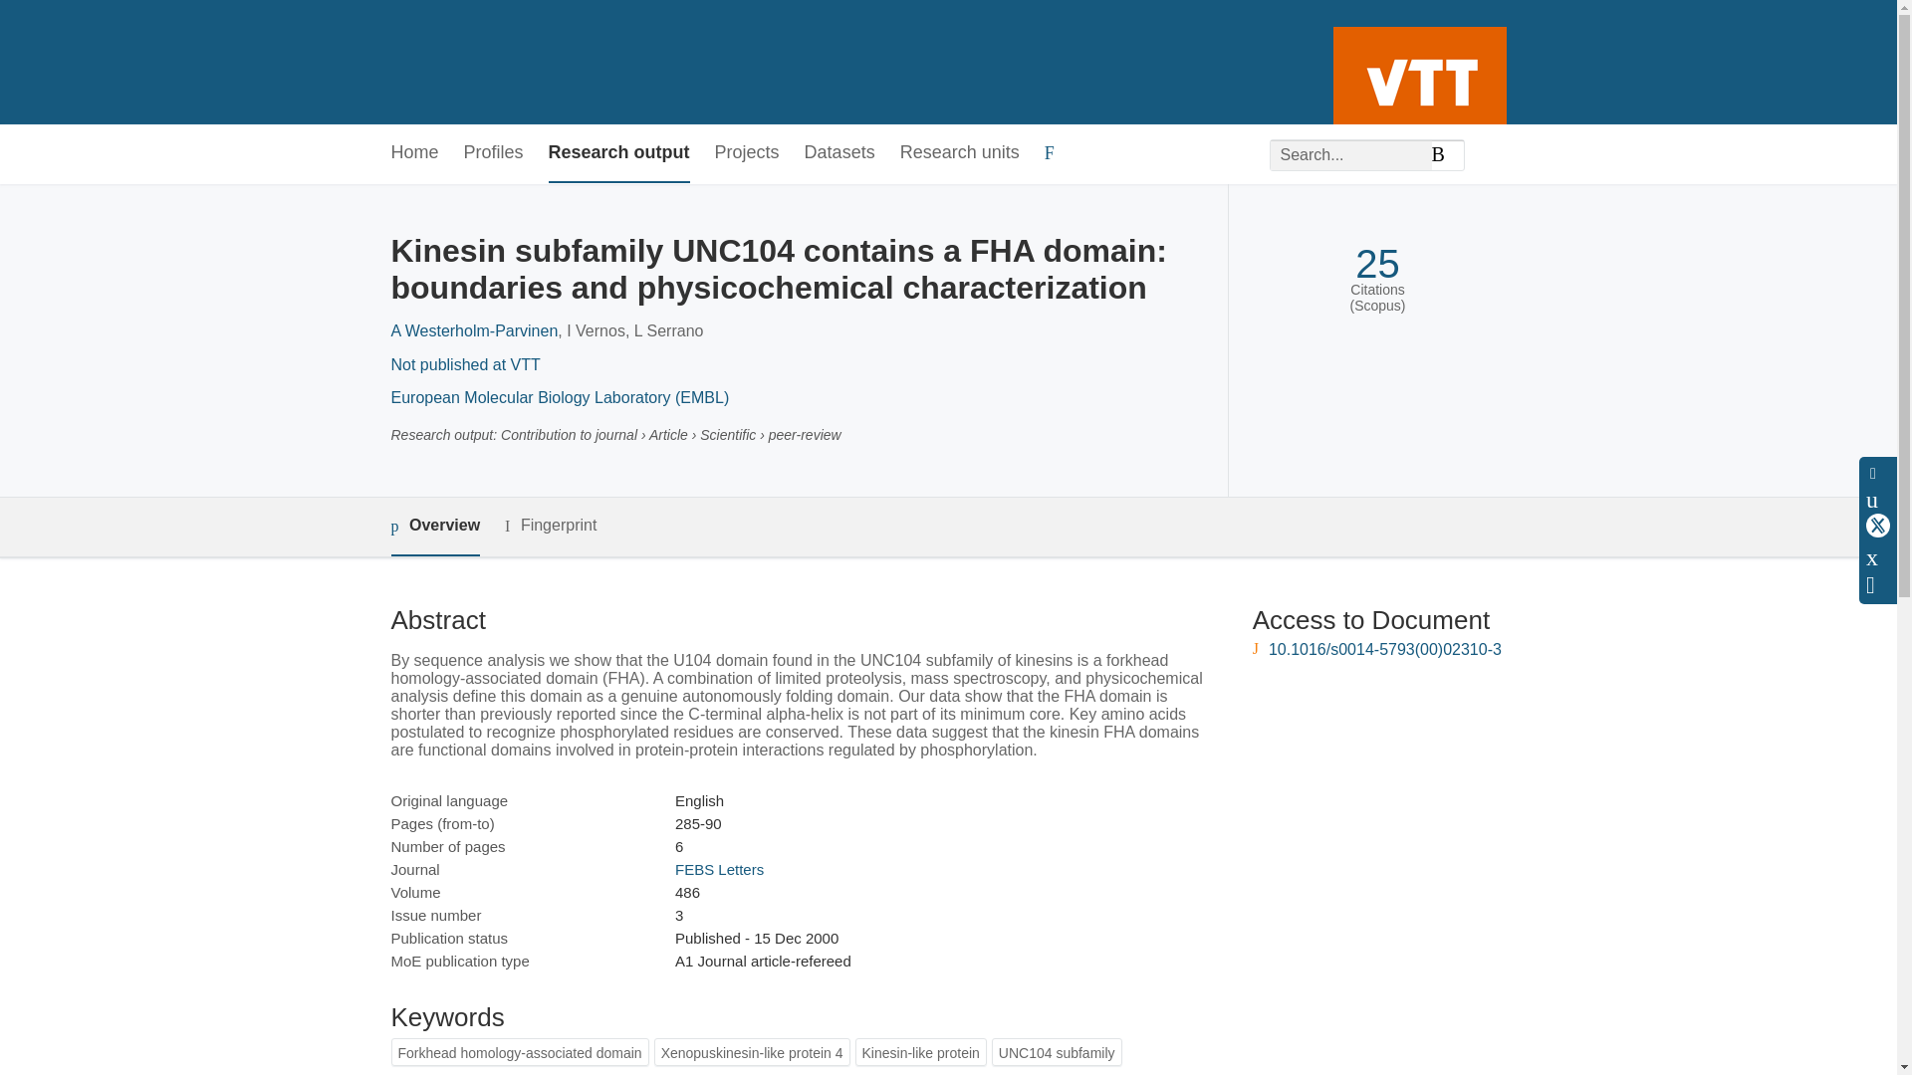 The image size is (1912, 1075). Describe the element at coordinates (960, 153) in the screenshot. I see `Research units` at that location.